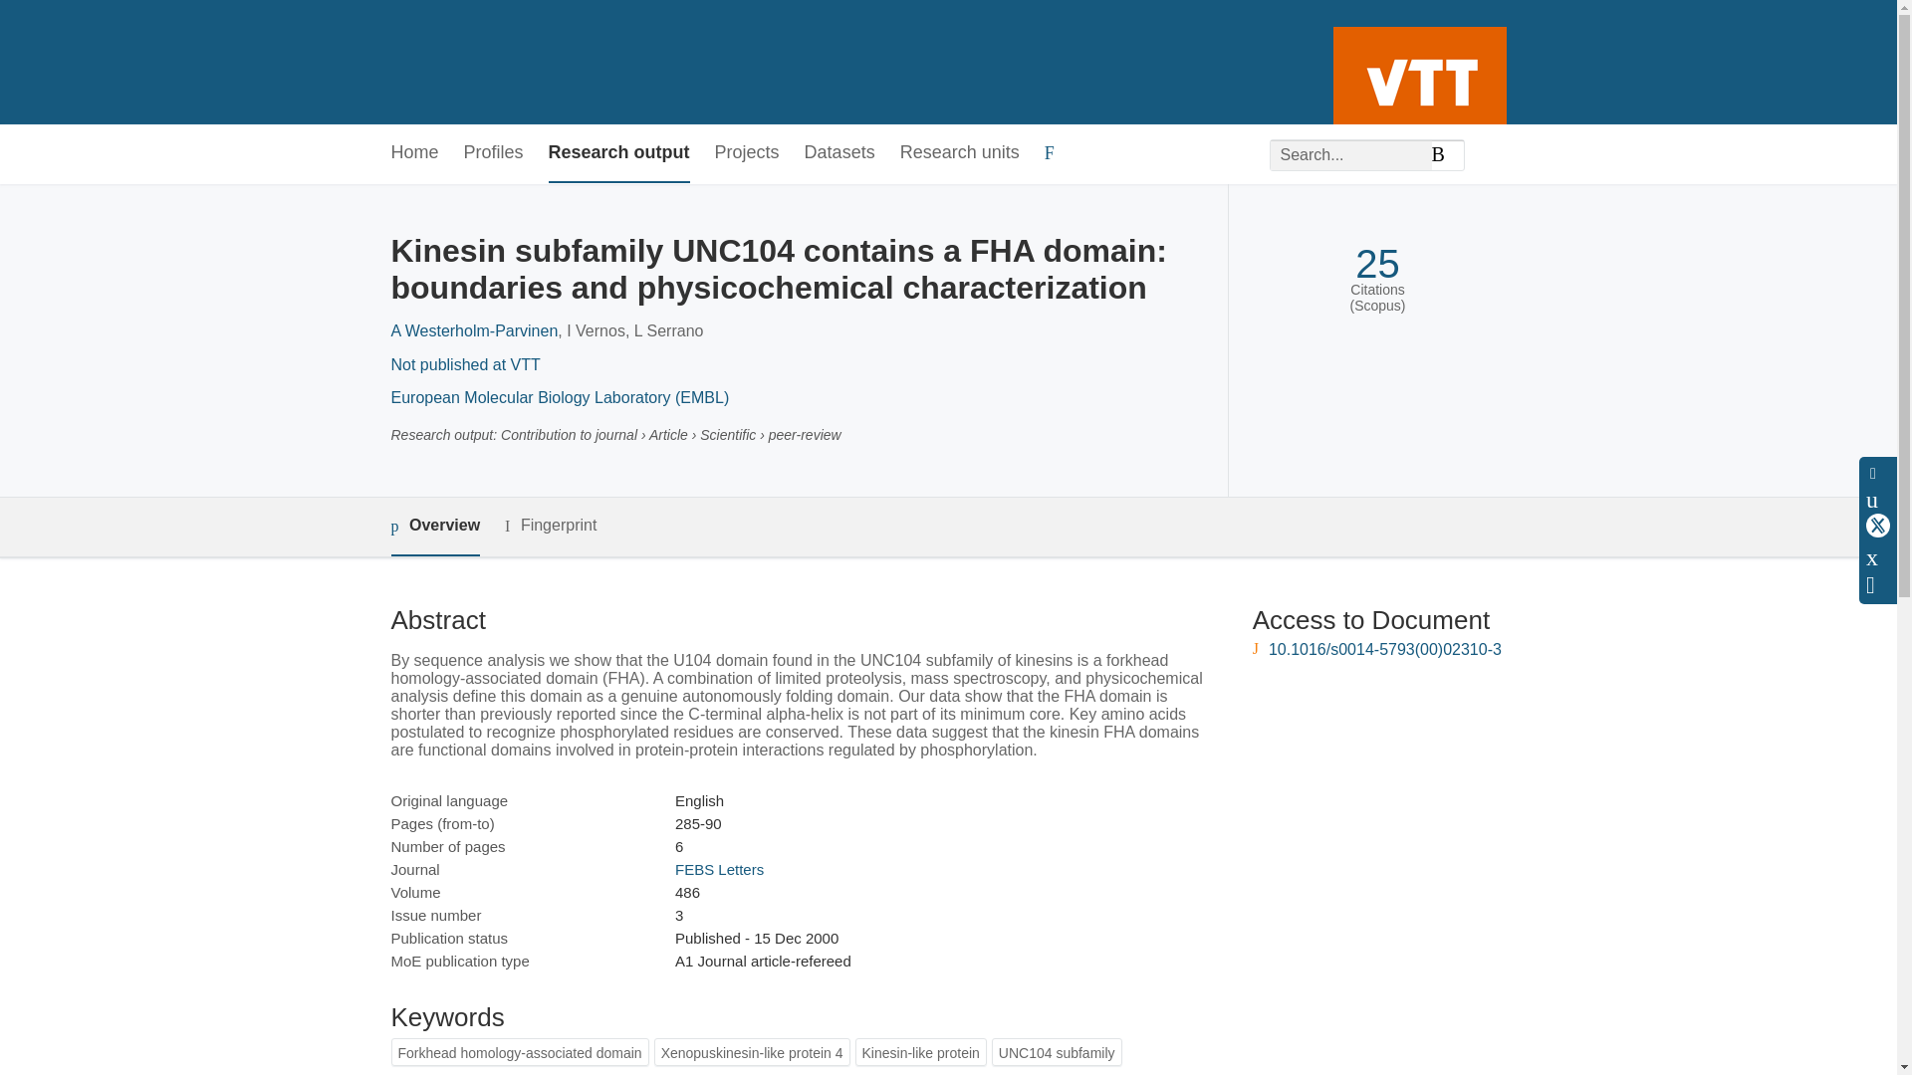 The image size is (1912, 1075). Describe the element at coordinates (960, 153) in the screenshot. I see `Research units` at that location.